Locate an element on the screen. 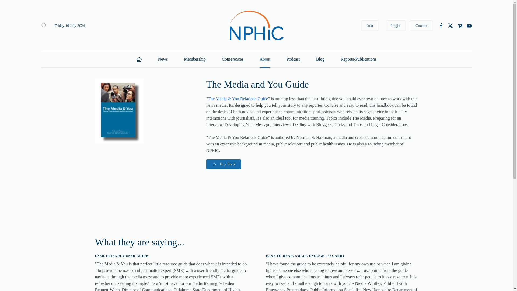 The height and width of the screenshot is (291, 517). Click to Order is located at coordinates (223, 164).